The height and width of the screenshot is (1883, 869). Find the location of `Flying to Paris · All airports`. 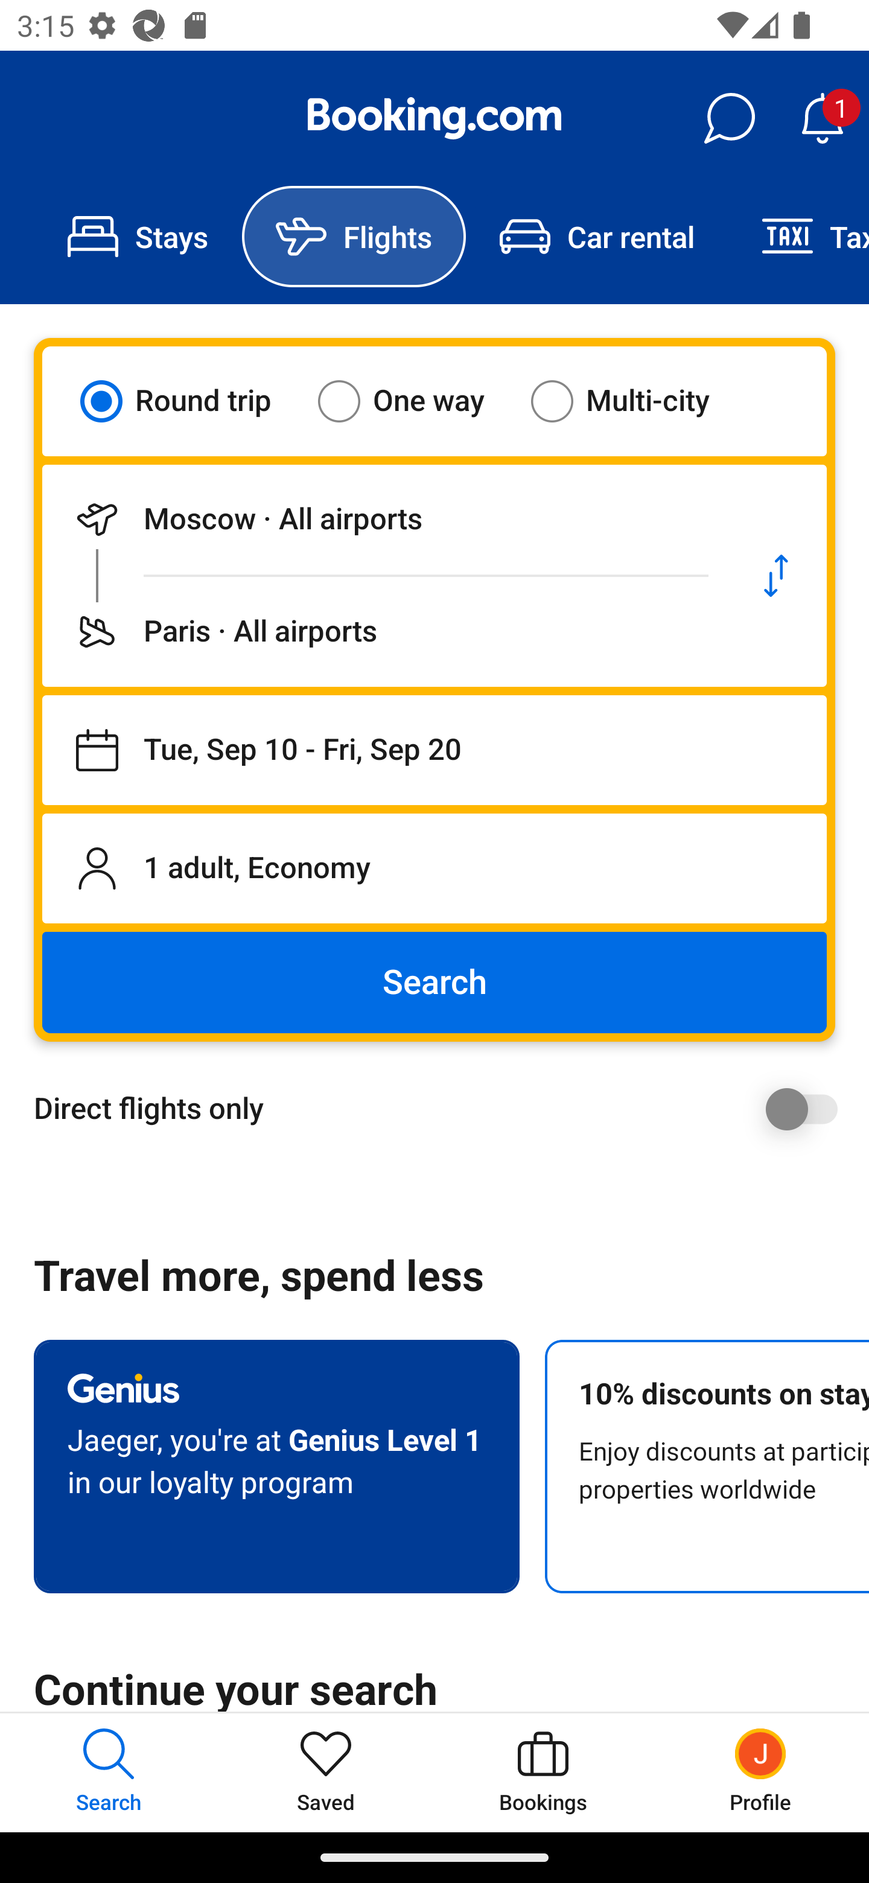

Flying to Paris · All airports is located at coordinates (384, 631).